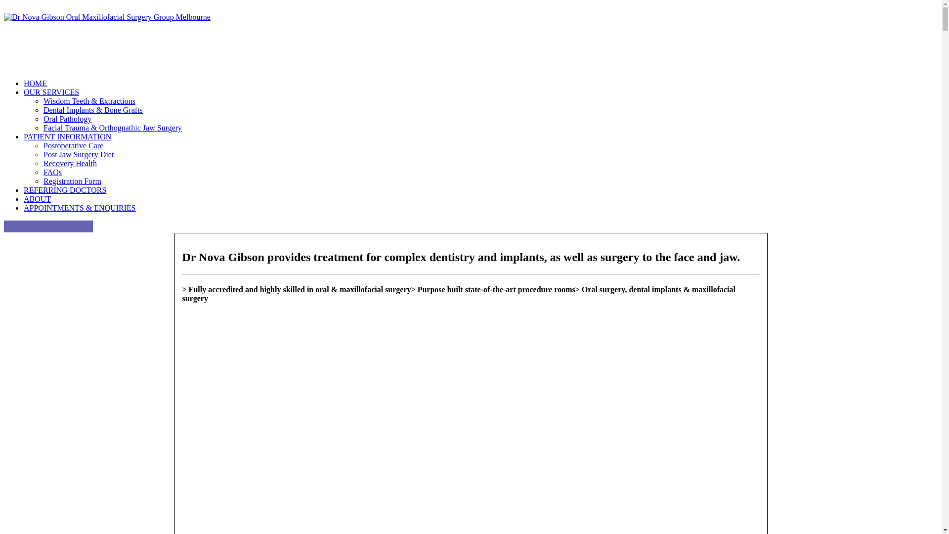 The image size is (949, 534). I want to click on Recovery Health, so click(70, 163).